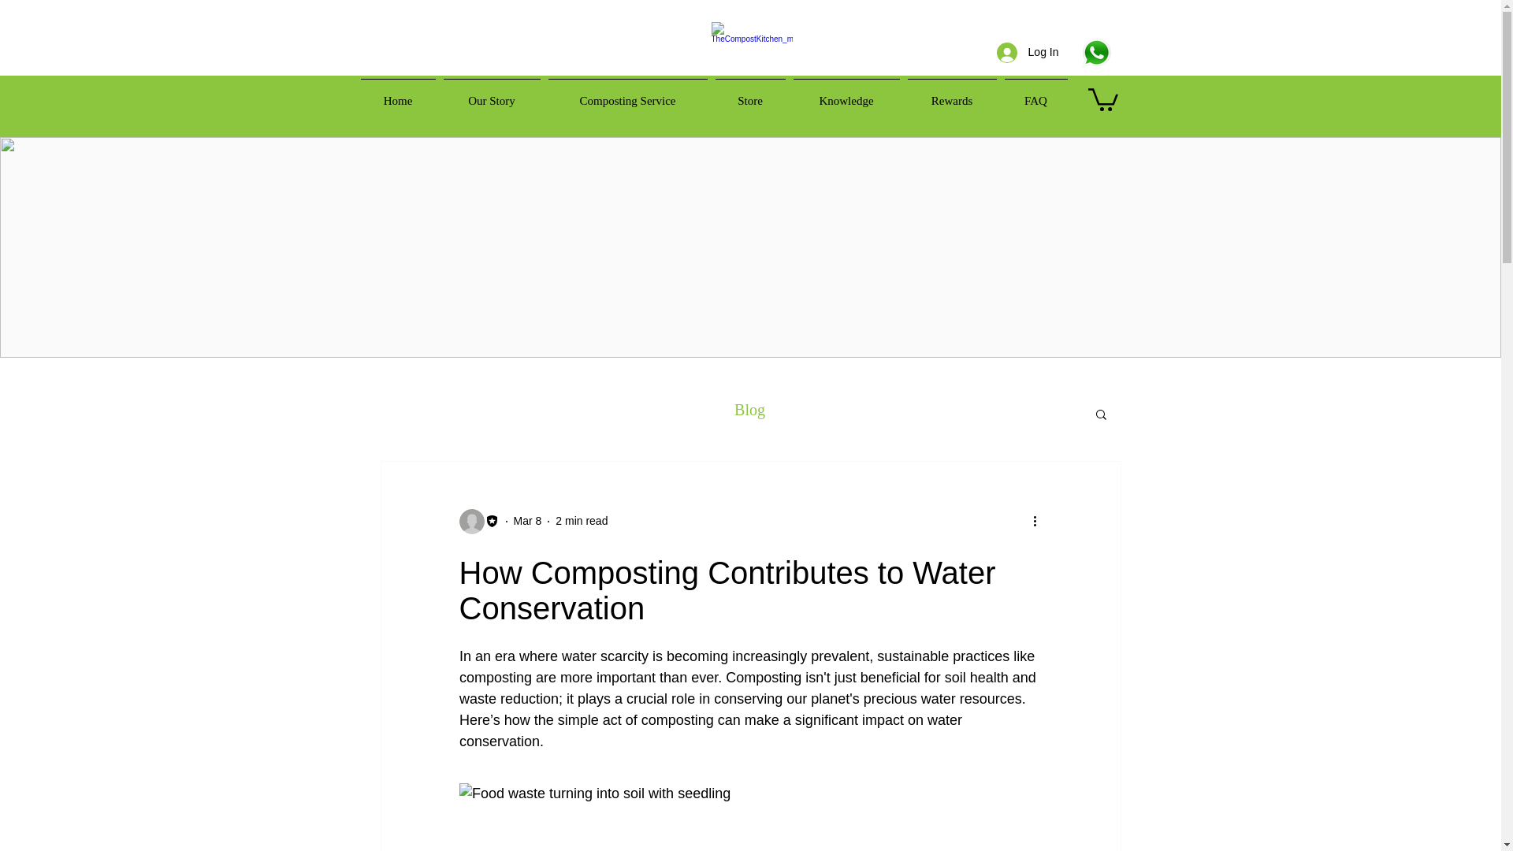  I want to click on Mar 8, so click(528, 520).